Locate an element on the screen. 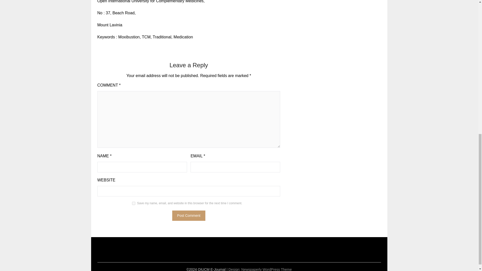  Post Comment is located at coordinates (189, 215).